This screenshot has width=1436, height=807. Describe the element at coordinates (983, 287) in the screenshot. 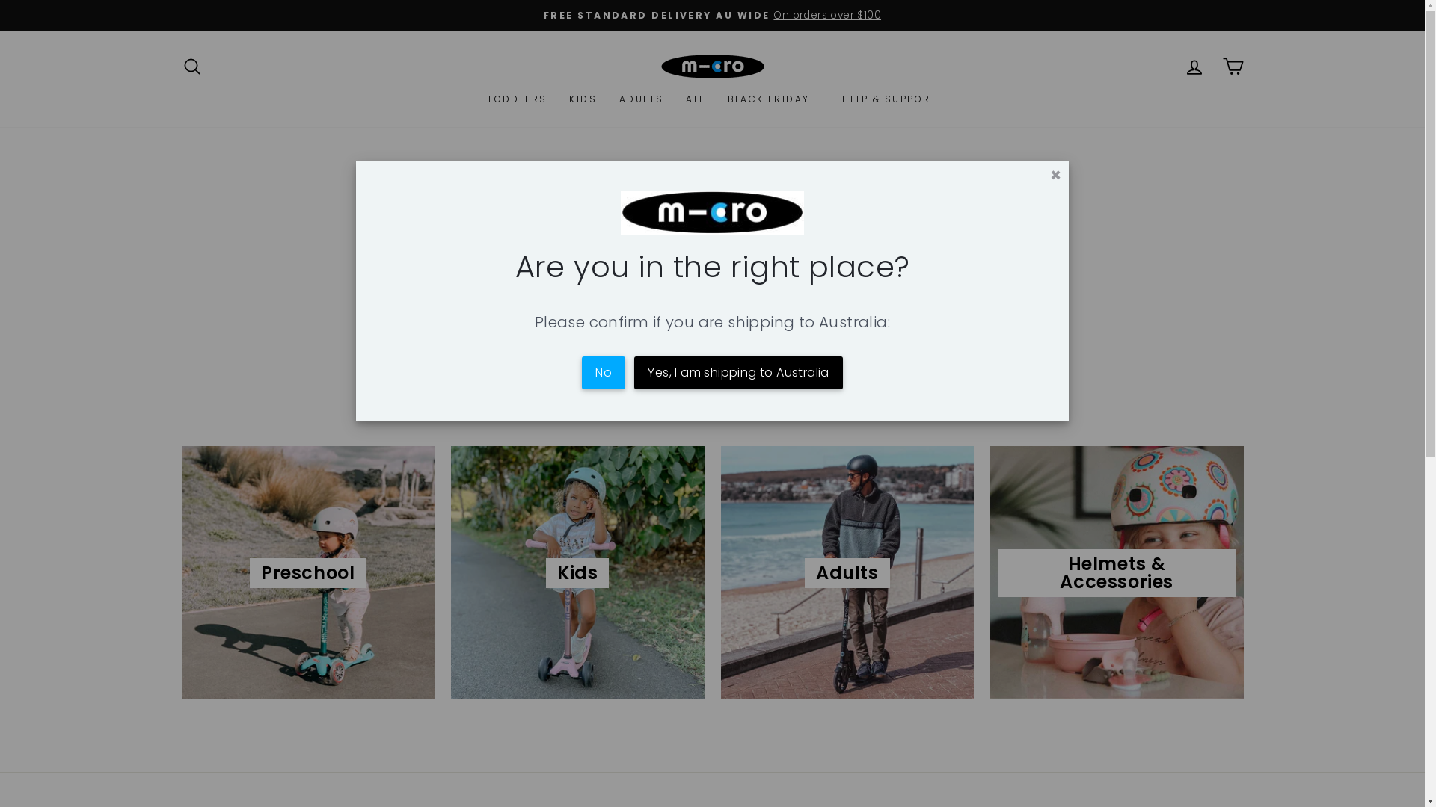

I see `continue shopping` at that location.